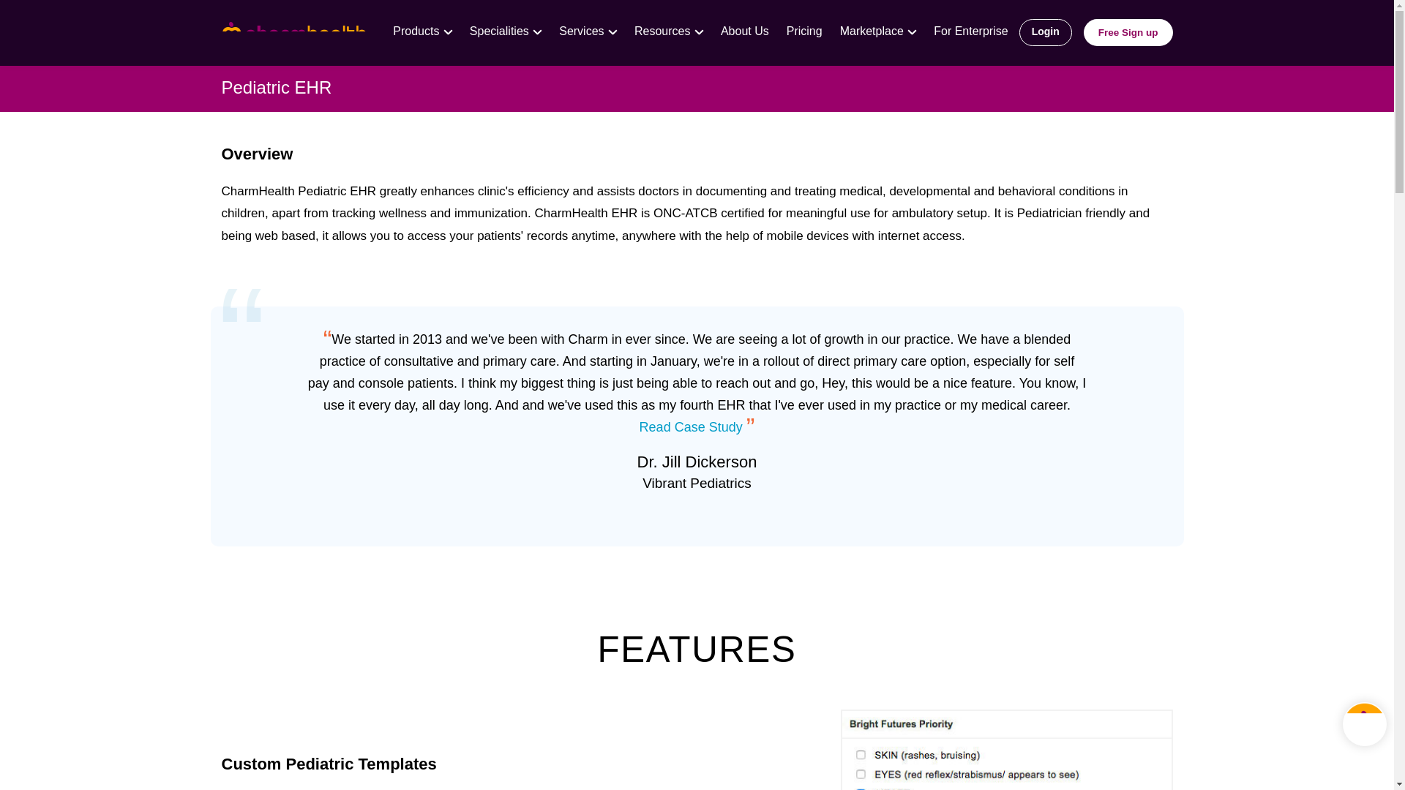  What do you see at coordinates (418, 31) in the screenshot?
I see `Products` at bounding box center [418, 31].